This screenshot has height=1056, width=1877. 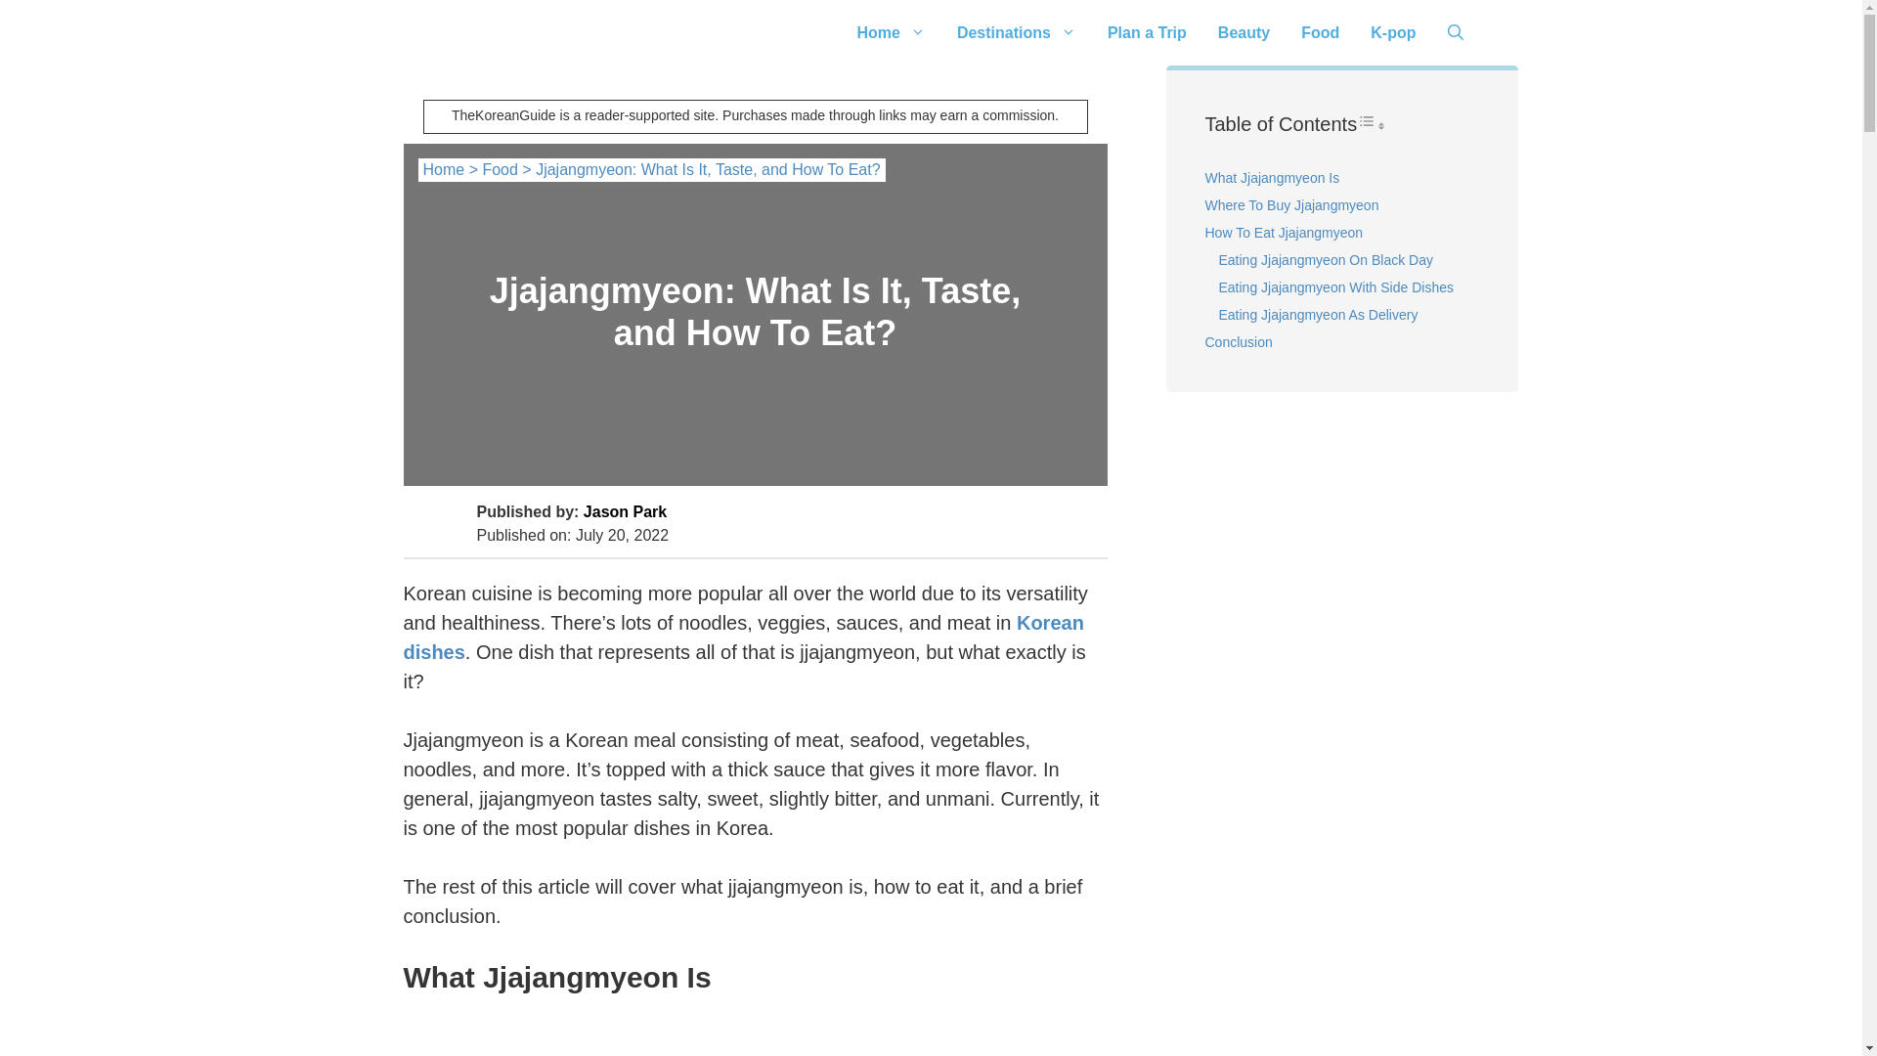 I want to click on Conclusion, so click(x=1238, y=342).